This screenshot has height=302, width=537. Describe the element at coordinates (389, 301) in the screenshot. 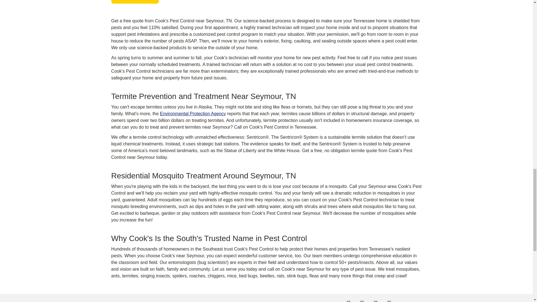

I see `Follow Us on YouTube` at that location.